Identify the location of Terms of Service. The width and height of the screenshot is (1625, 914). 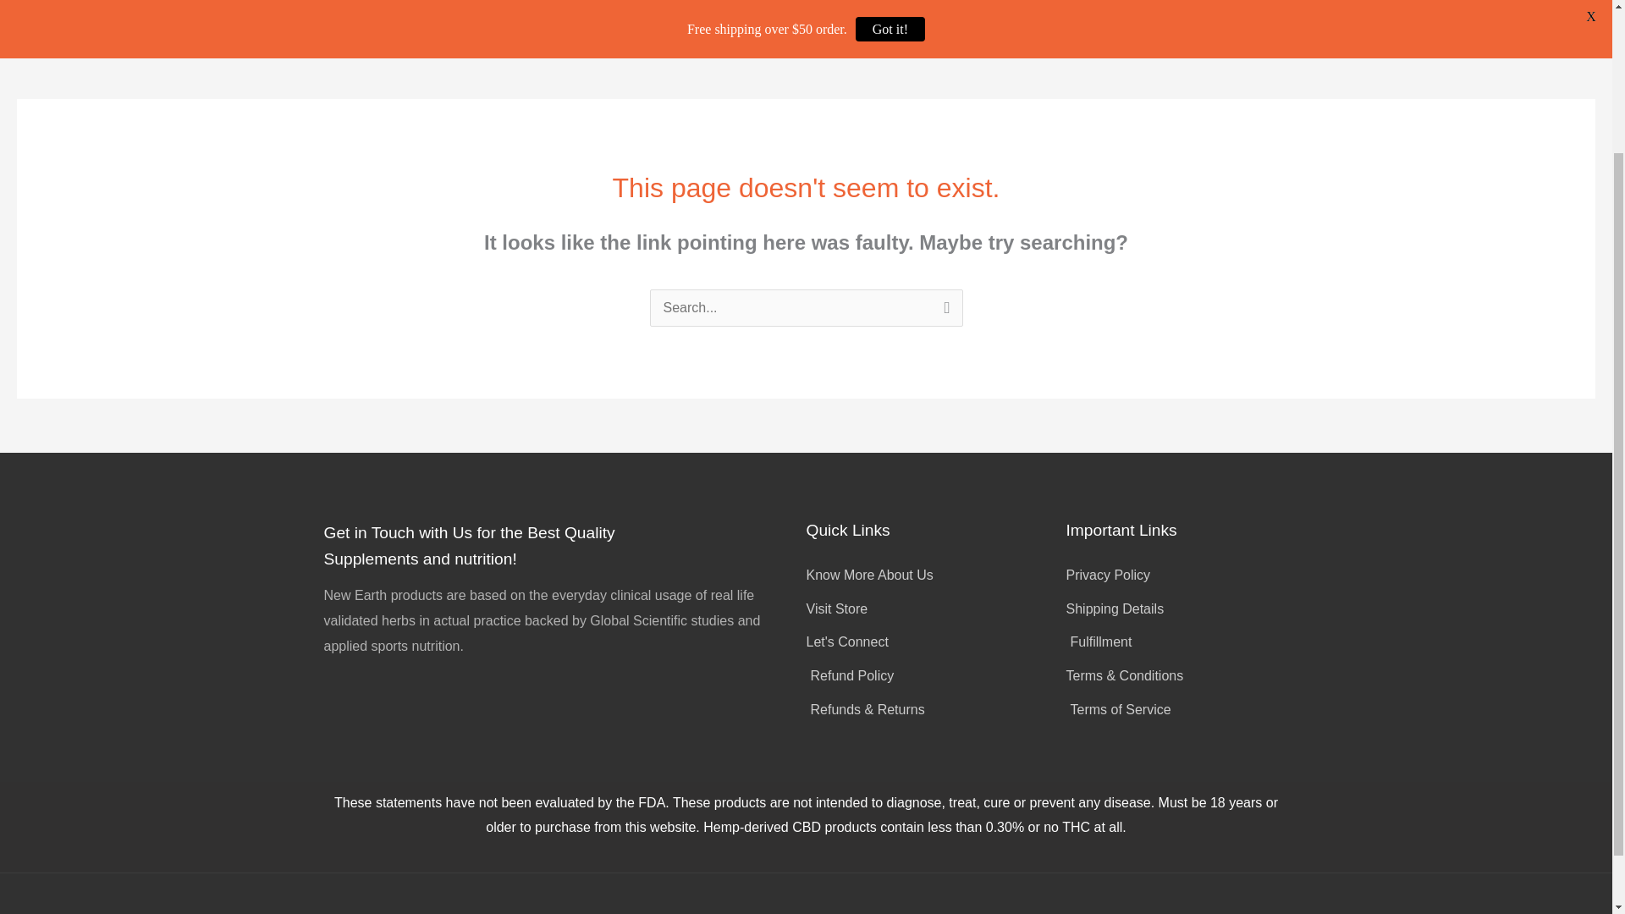
(1176, 710).